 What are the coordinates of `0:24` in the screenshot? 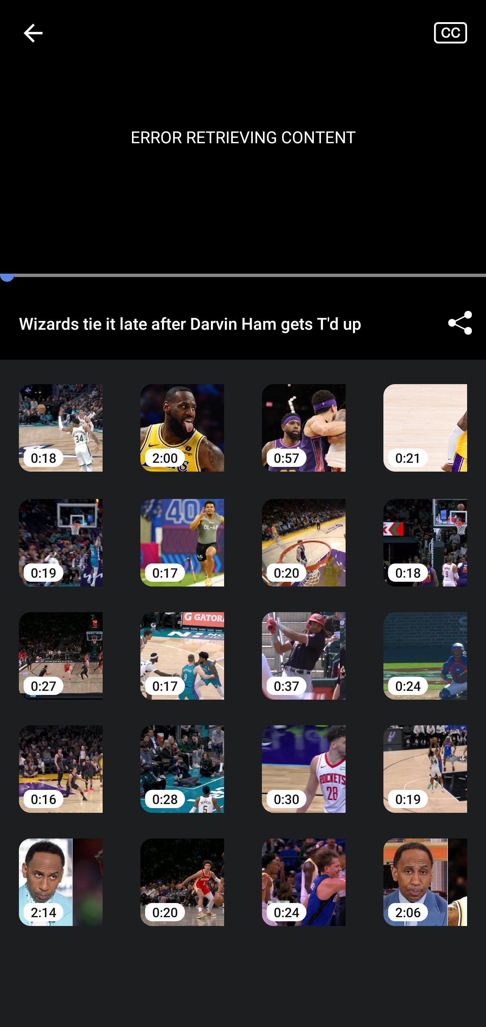 It's located at (304, 873).